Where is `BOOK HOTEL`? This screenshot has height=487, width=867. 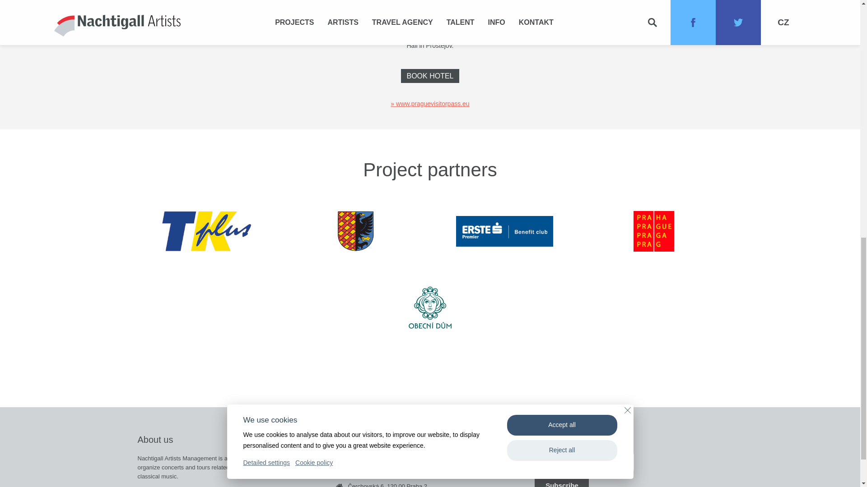 BOOK HOTEL is located at coordinates (429, 76).